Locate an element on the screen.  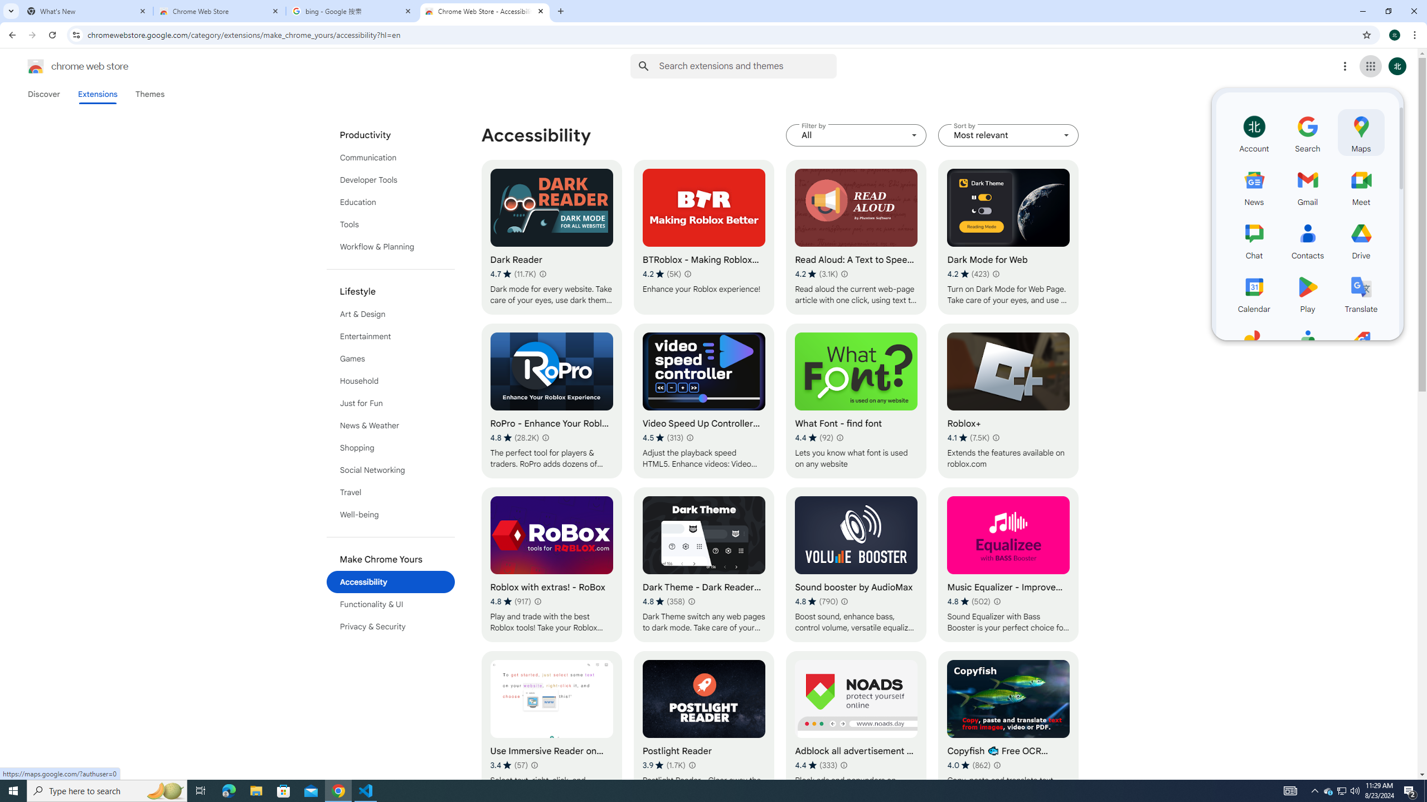
Tools is located at coordinates (391, 224).